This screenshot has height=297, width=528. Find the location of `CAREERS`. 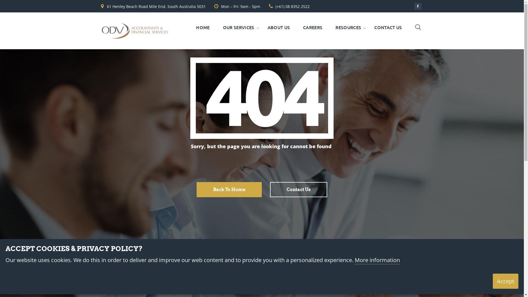

CAREERS is located at coordinates (313, 27).